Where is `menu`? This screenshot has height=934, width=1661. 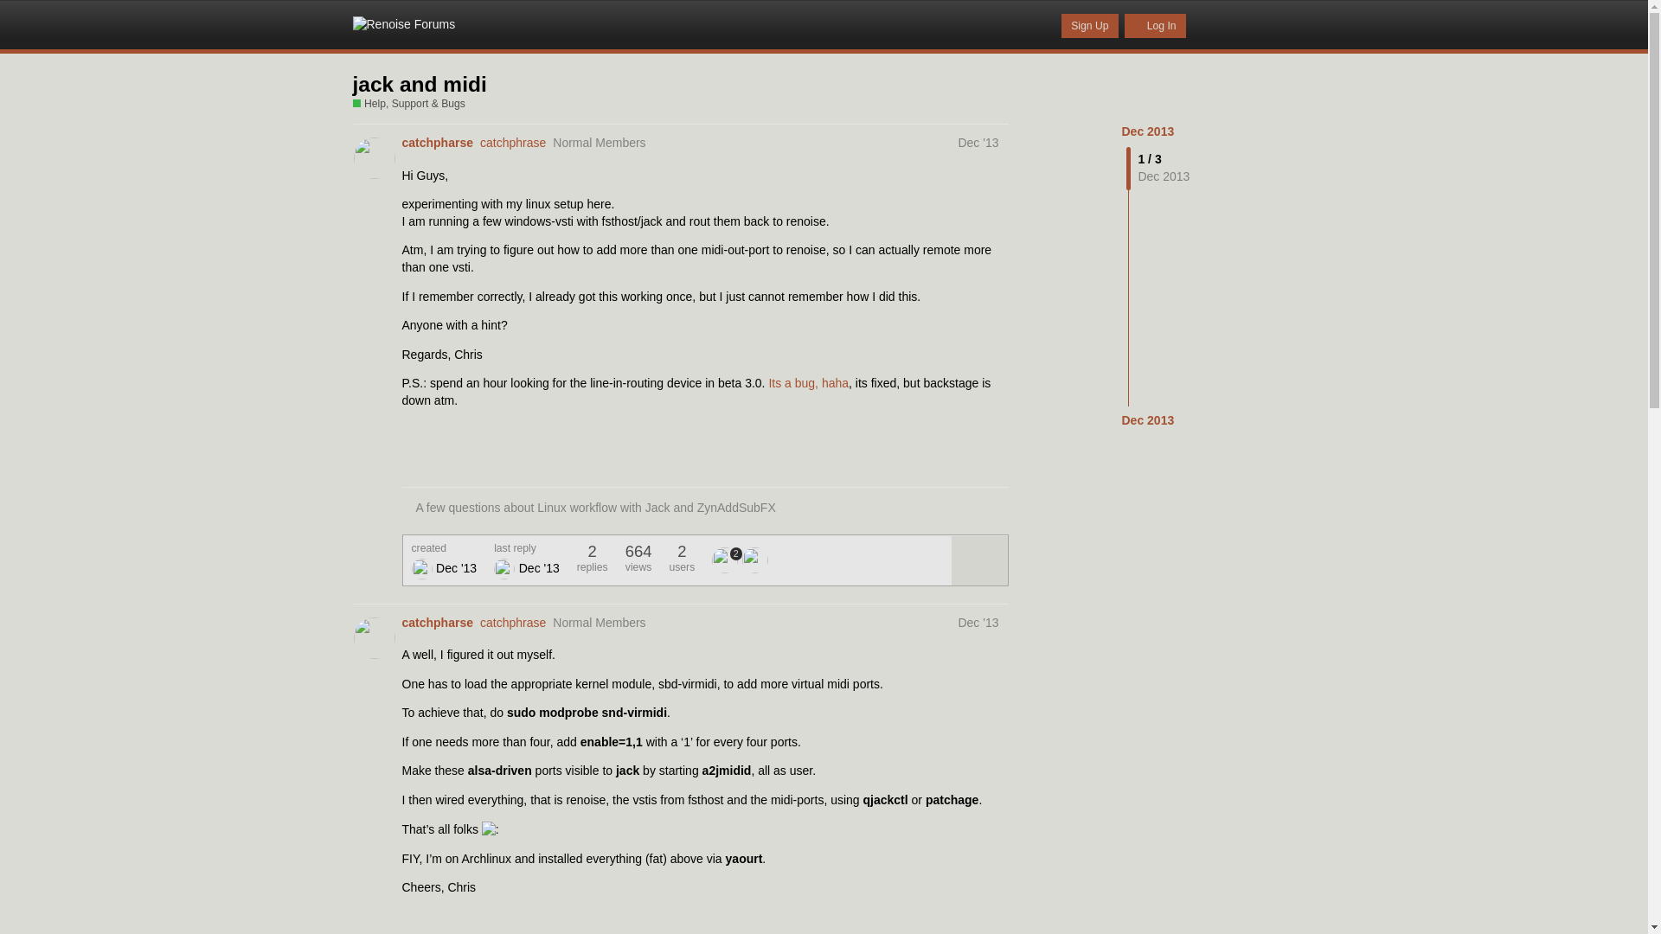 menu is located at coordinates (1278, 24).